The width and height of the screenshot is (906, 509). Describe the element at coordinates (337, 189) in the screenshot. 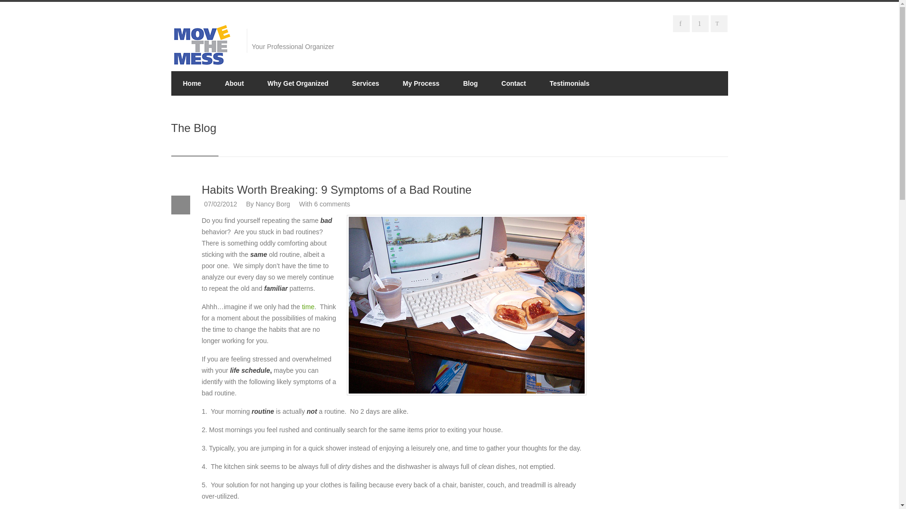

I see `Habits Worth Breaking: 9 Symptoms of a Bad Routine` at that location.